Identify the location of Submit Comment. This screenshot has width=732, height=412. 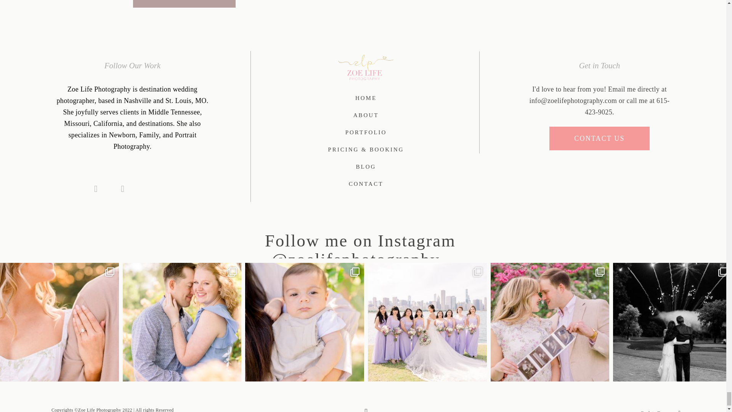
(185, 4).